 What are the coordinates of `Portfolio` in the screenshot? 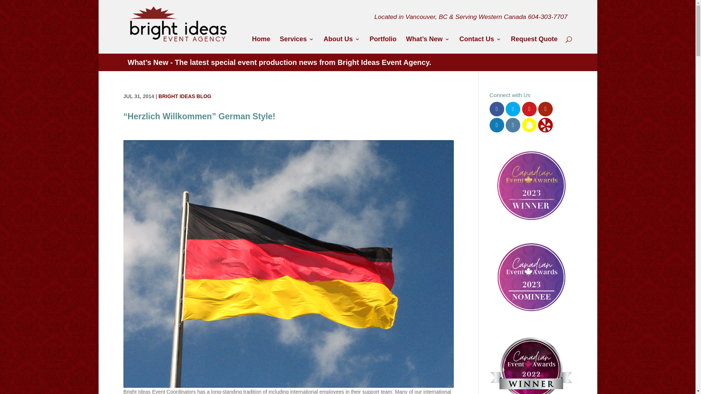 It's located at (383, 45).